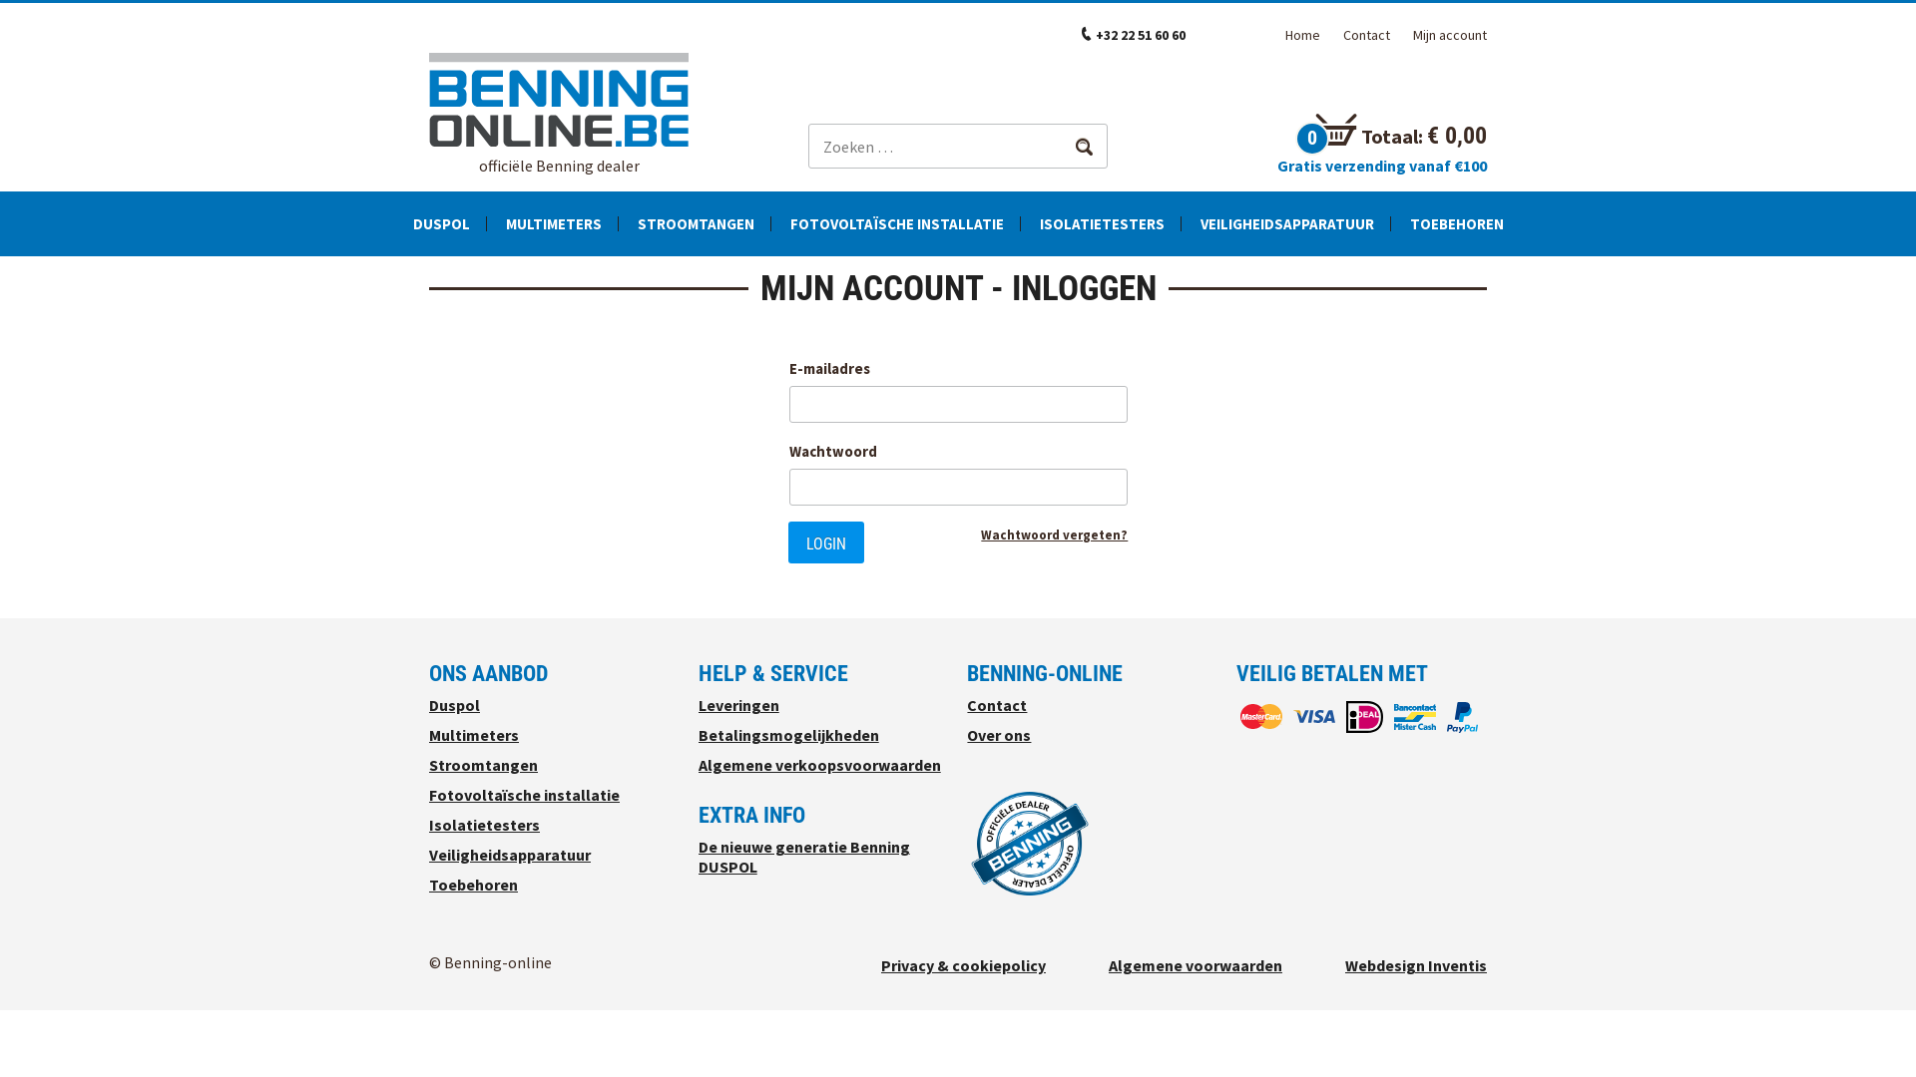 Image resolution: width=1916 pixels, height=1077 pixels. What do you see at coordinates (441, 223) in the screenshot?
I see `DUSPOL` at bounding box center [441, 223].